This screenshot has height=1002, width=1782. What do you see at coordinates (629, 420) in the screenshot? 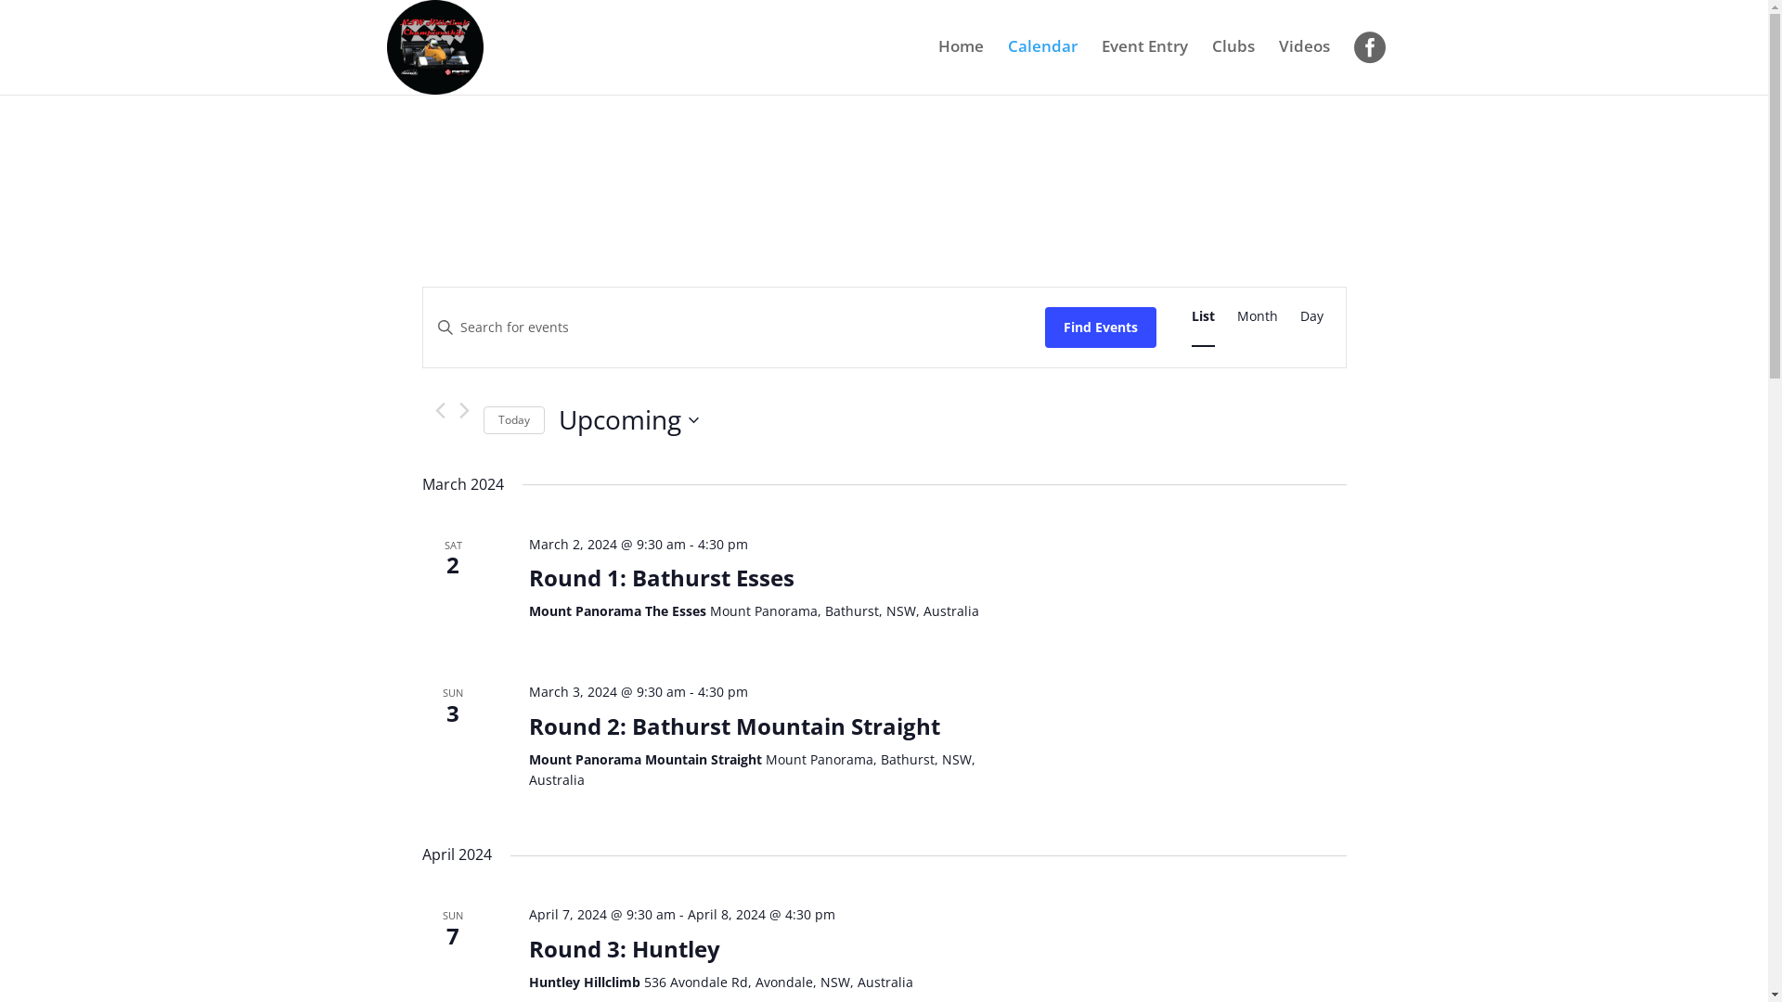
I see `Upcoming` at bounding box center [629, 420].